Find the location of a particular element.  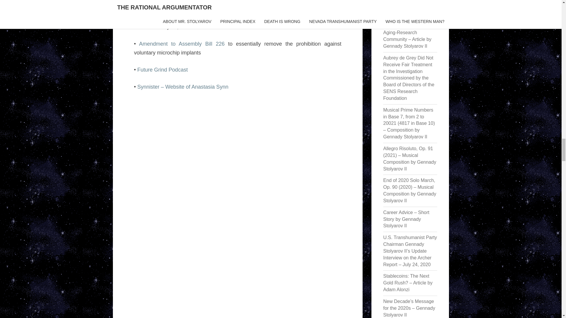

Future Grind Podcast is located at coordinates (163, 69).